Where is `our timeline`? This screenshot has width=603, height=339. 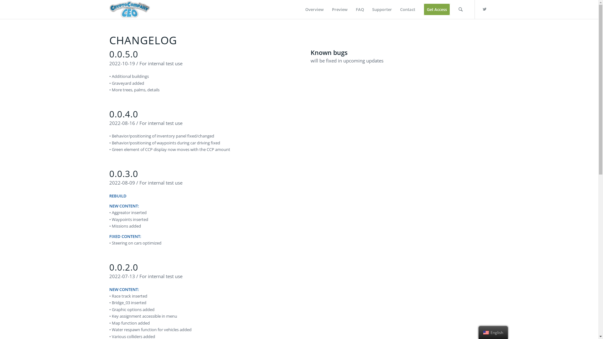
our timeline is located at coordinates (216, 225).